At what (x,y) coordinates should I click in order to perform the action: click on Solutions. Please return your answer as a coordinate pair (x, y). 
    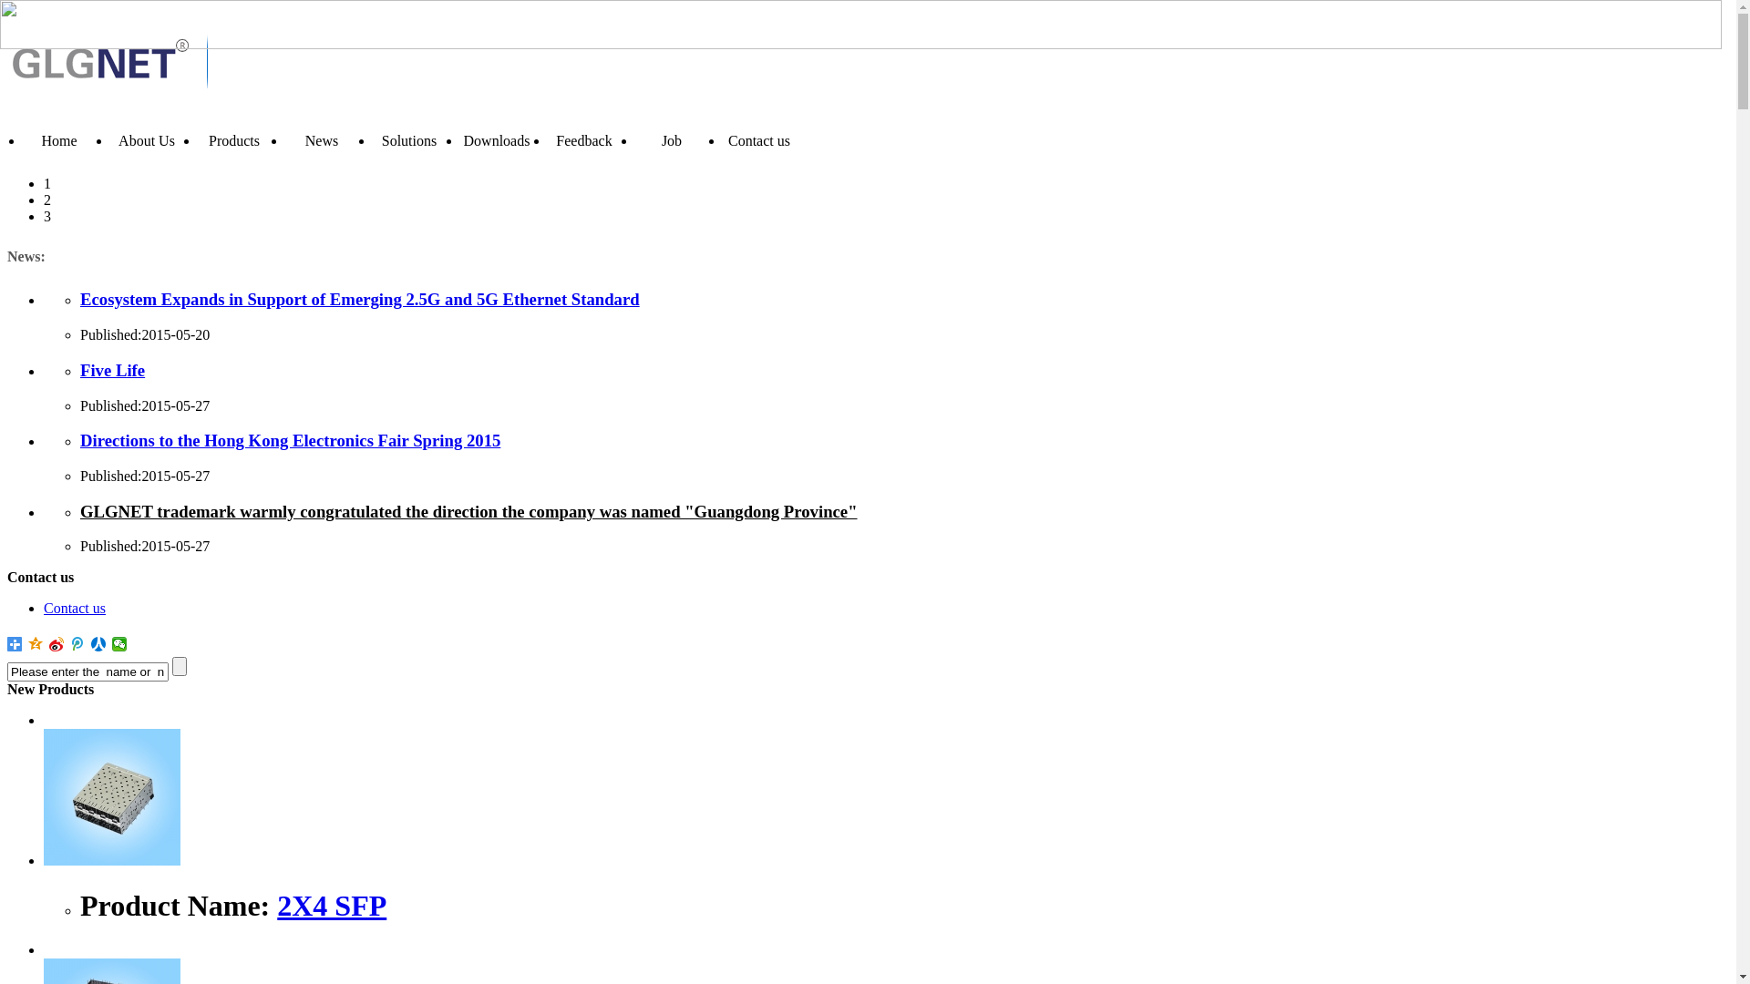
    Looking at the image, I should click on (409, 141).